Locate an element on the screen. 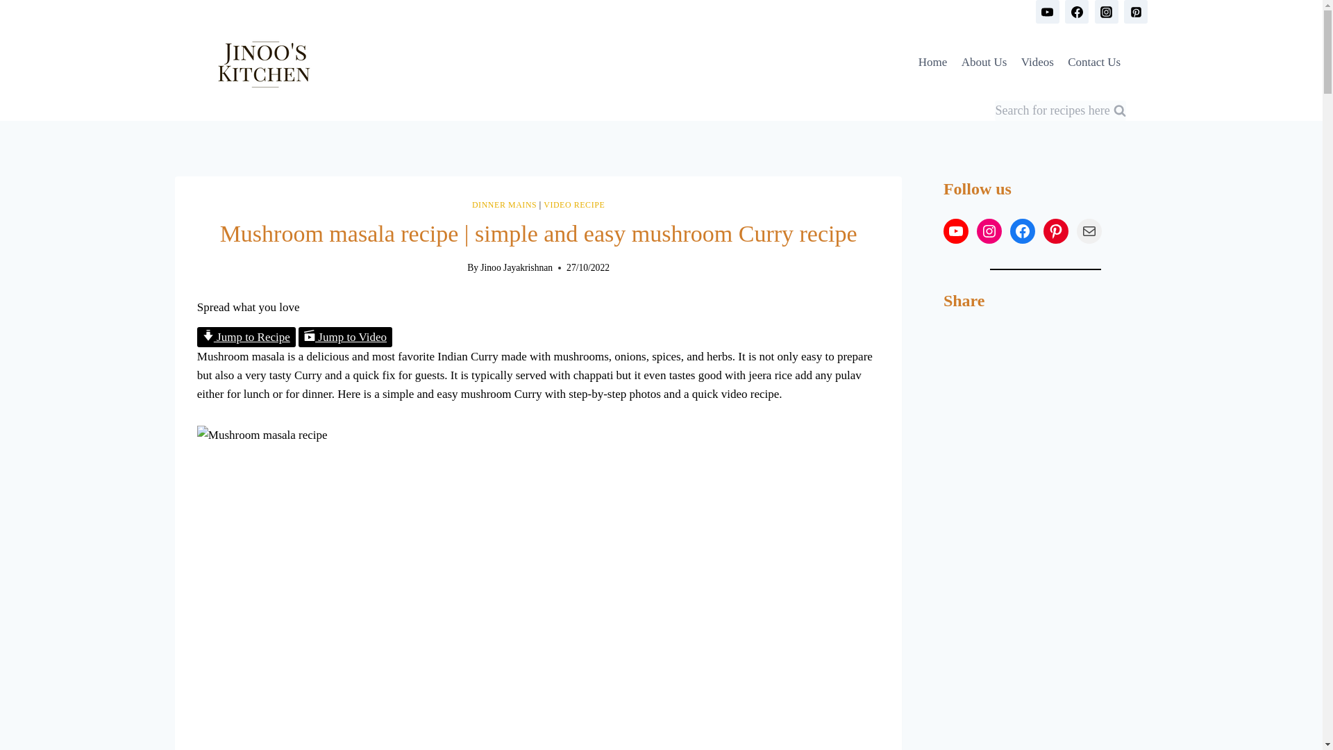 The height and width of the screenshot is (750, 1333). Jinoo Jayakrishnan is located at coordinates (517, 268).